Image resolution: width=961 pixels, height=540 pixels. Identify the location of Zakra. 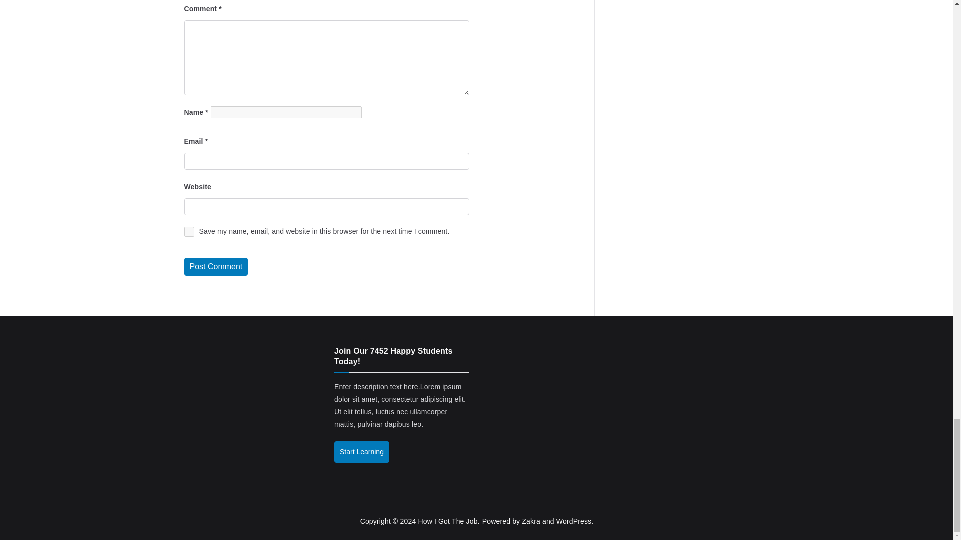
(531, 521).